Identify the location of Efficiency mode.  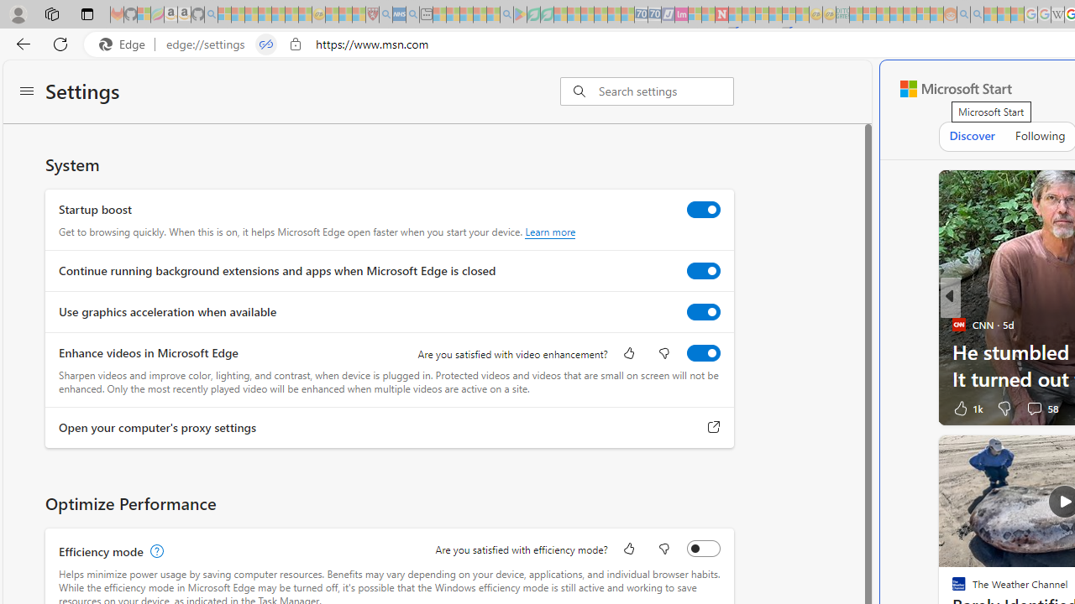
(703, 548).